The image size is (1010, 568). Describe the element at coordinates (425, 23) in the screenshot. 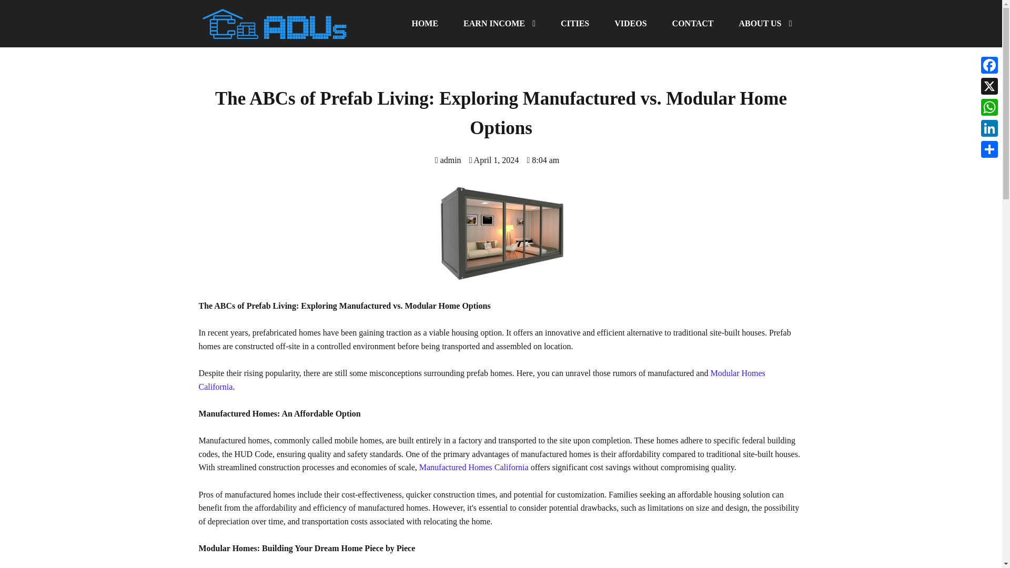

I see `HOME` at that location.